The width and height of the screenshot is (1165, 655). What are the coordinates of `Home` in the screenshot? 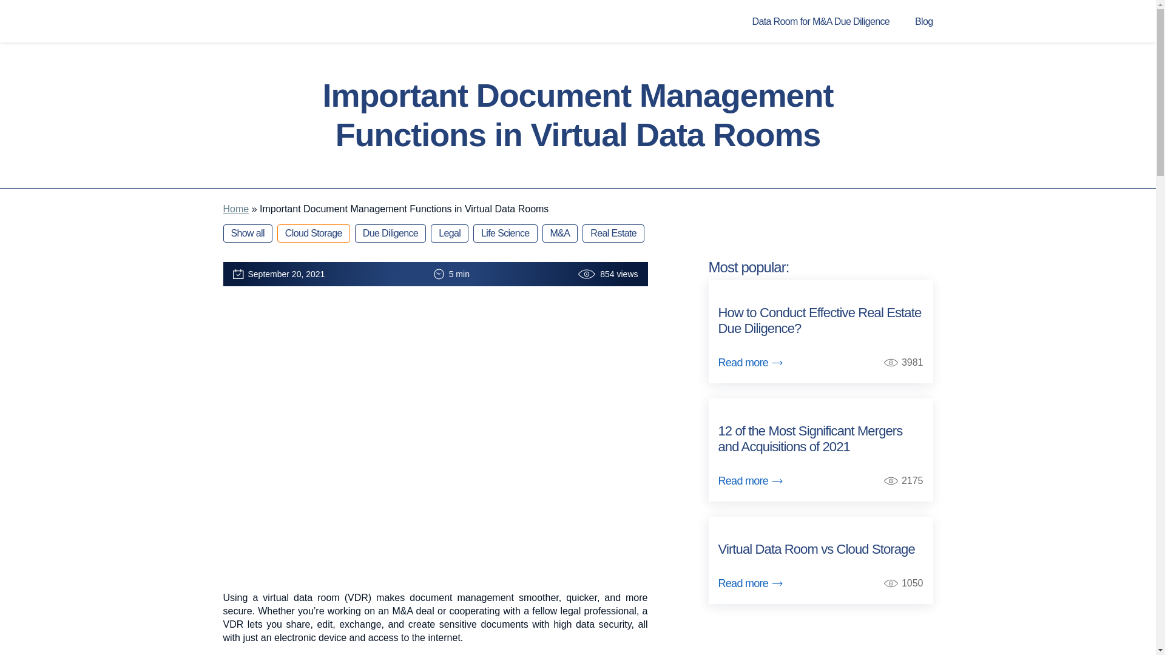 It's located at (236, 209).